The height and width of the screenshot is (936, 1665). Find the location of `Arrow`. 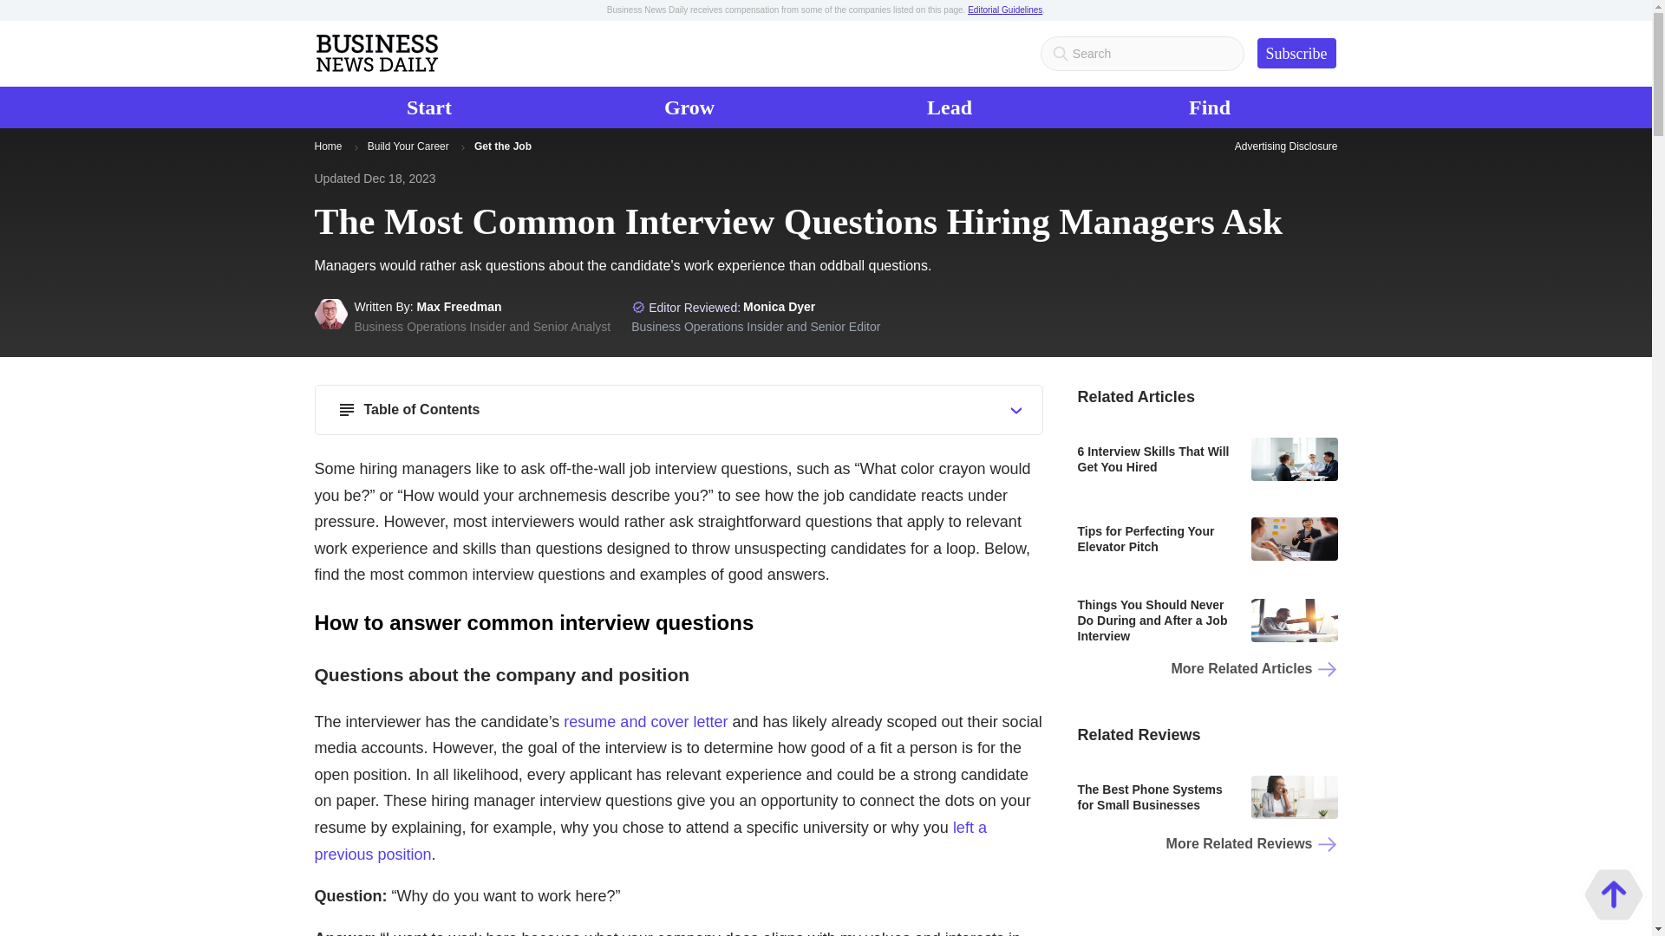

Arrow is located at coordinates (435, 107).